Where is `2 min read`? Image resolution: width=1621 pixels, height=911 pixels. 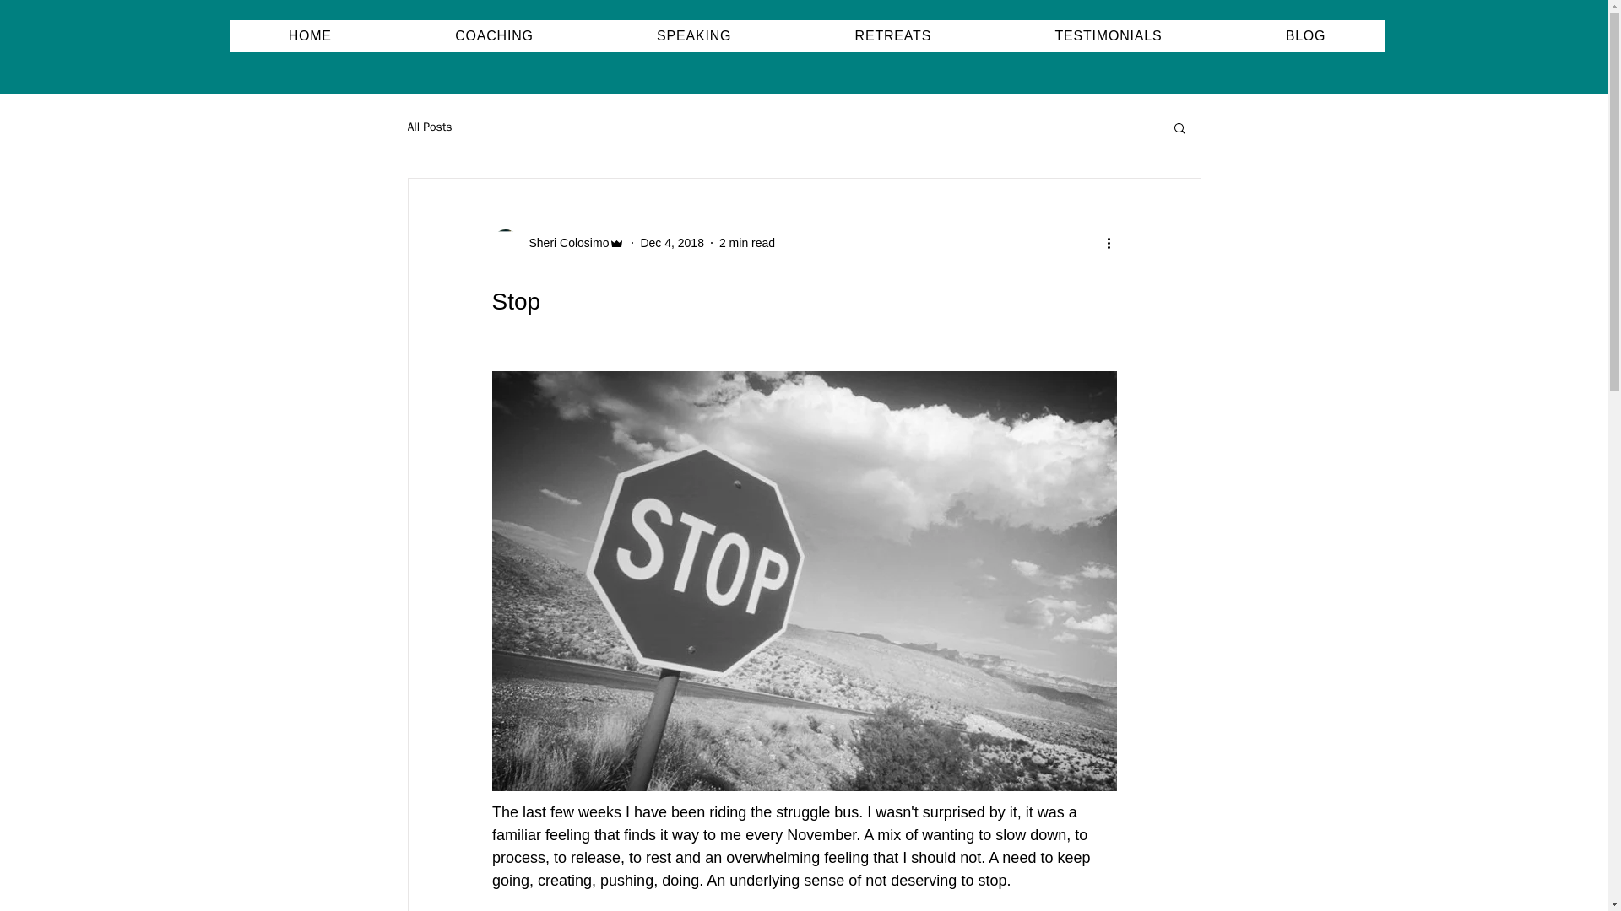
2 min read is located at coordinates (746, 242).